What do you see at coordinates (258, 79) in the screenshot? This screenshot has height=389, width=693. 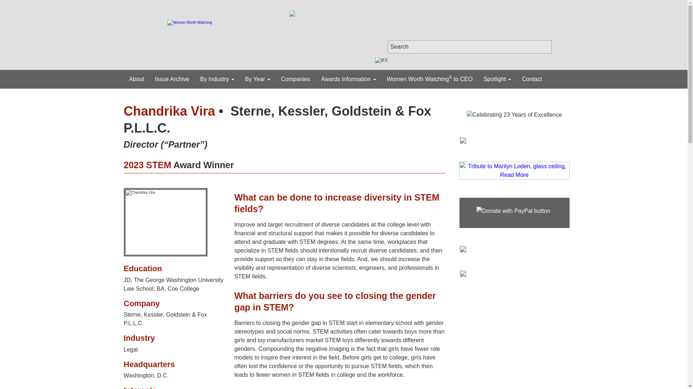 I see `By Year` at bounding box center [258, 79].